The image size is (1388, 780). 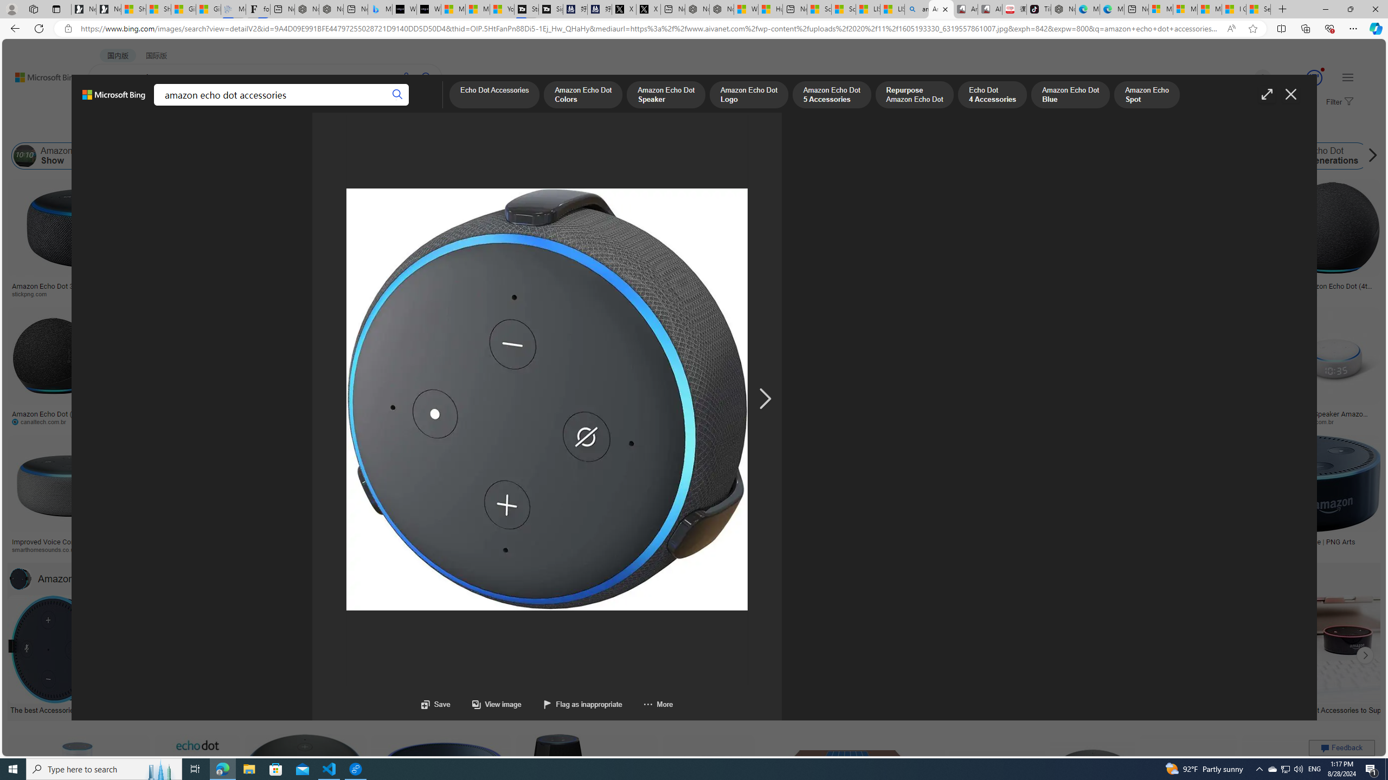 I want to click on Best Amazon Echo Accessories - Tech Advisor, so click(x=290, y=709).